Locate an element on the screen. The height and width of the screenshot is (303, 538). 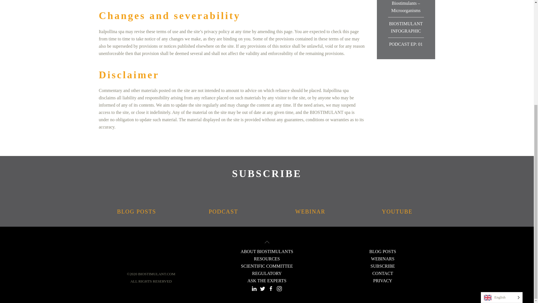
YOUTUBE is located at coordinates (397, 203).